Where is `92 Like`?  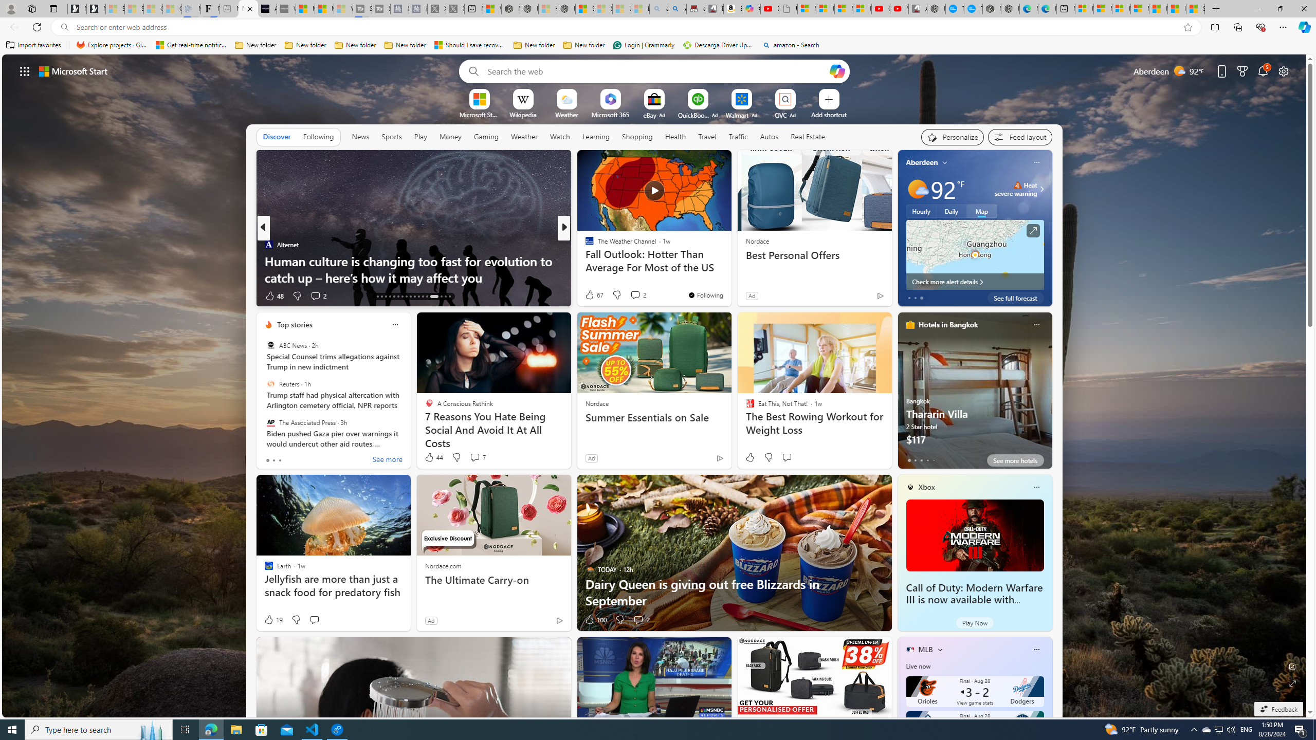
92 Like is located at coordinates (590, 296).